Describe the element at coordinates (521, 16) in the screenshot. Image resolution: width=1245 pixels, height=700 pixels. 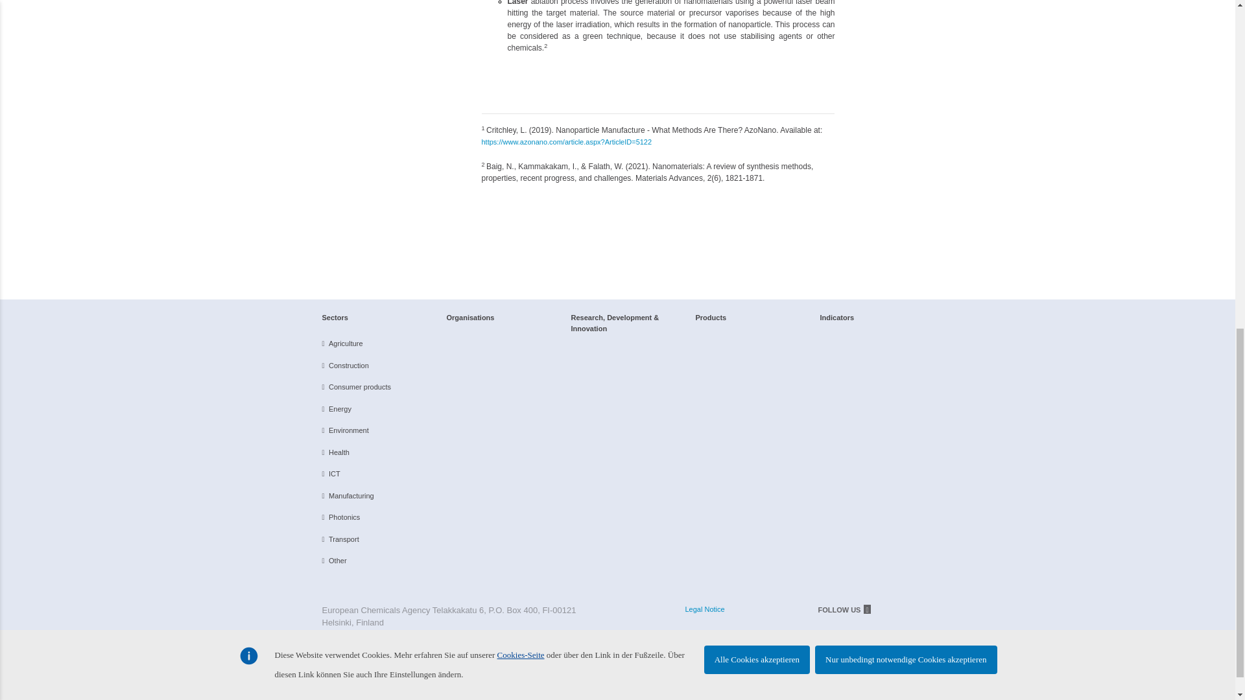
I see `Cookies-Seite` at that location.